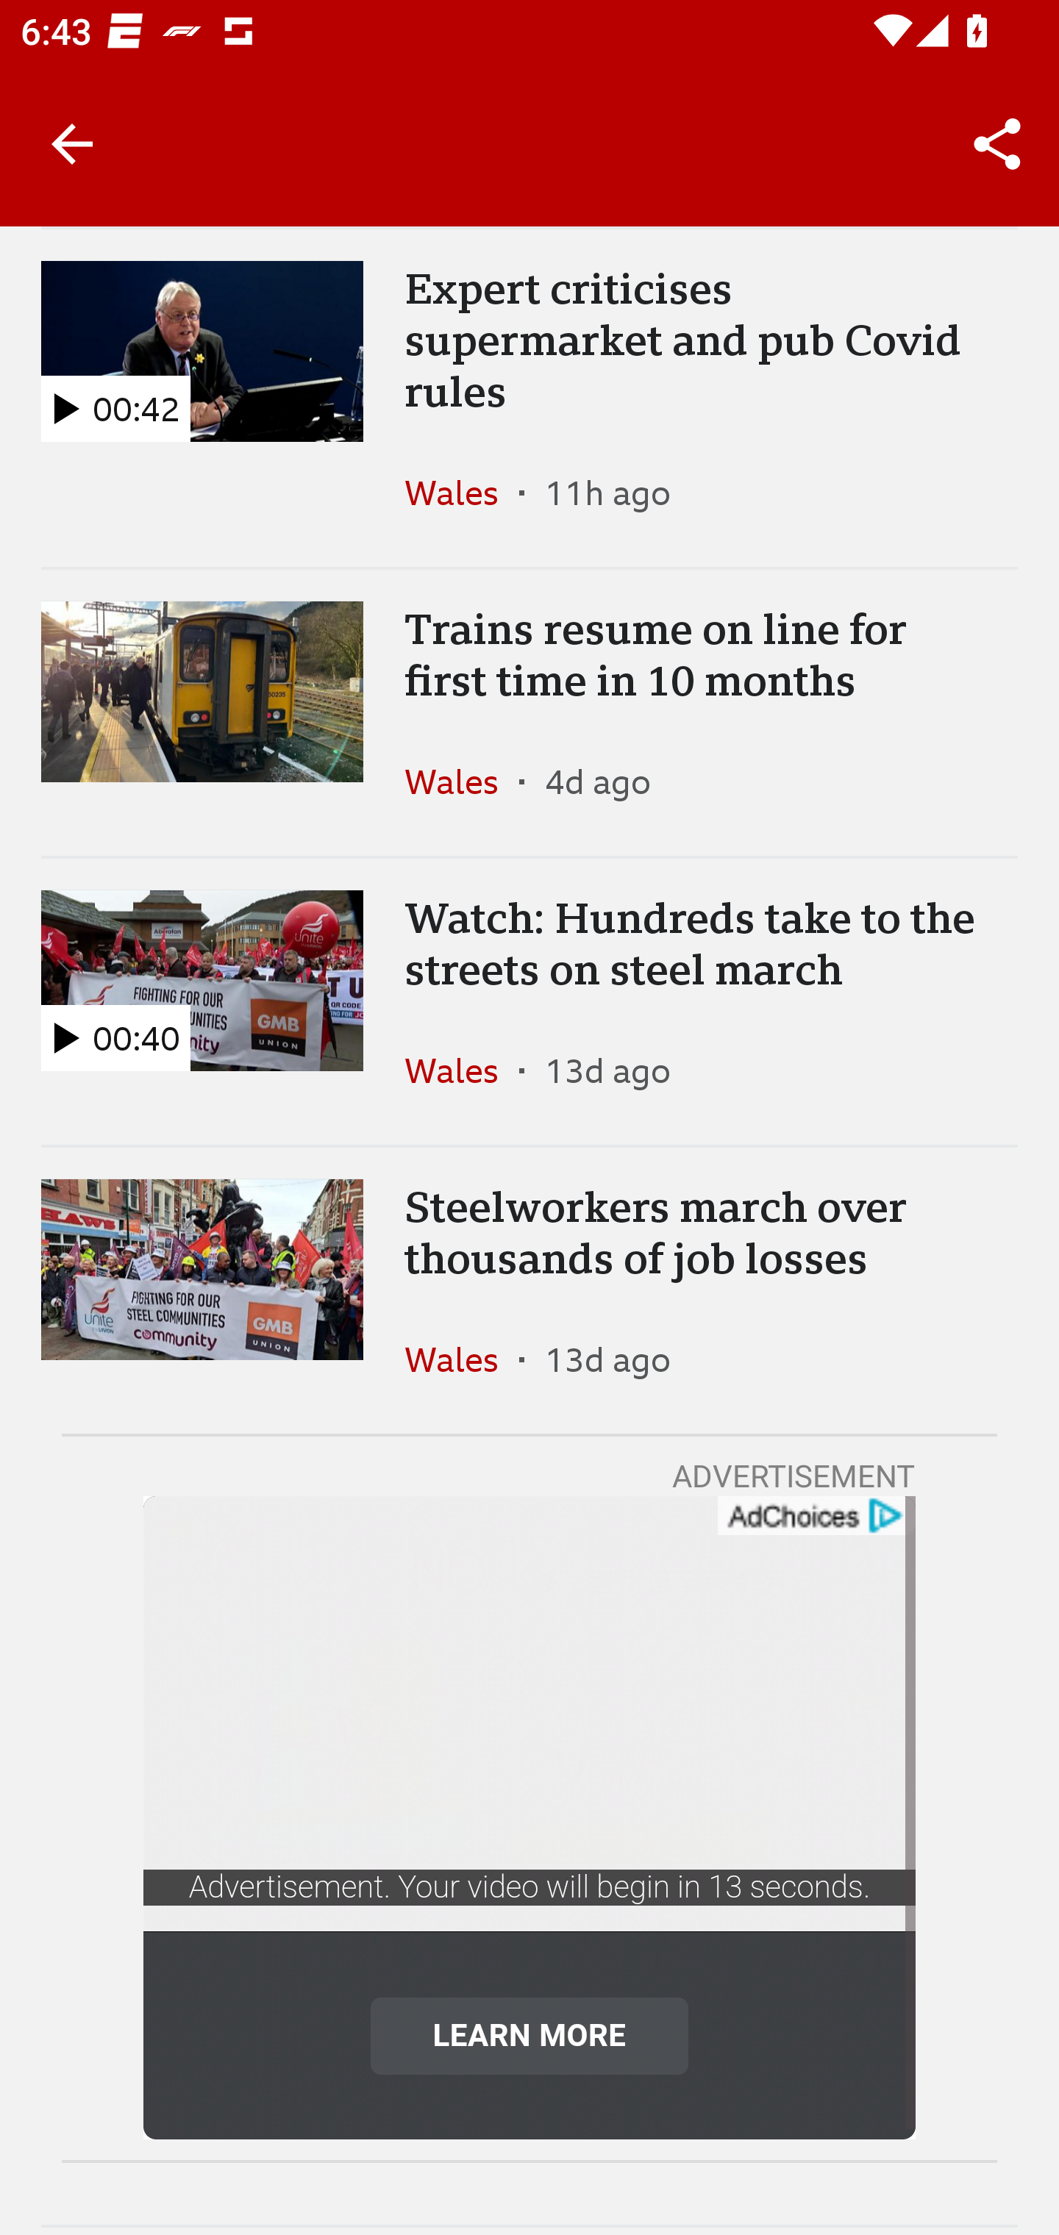 Image resolution: width=1059 pixels, height=2235 pixels. I want to click on Back, so click(72, 144).